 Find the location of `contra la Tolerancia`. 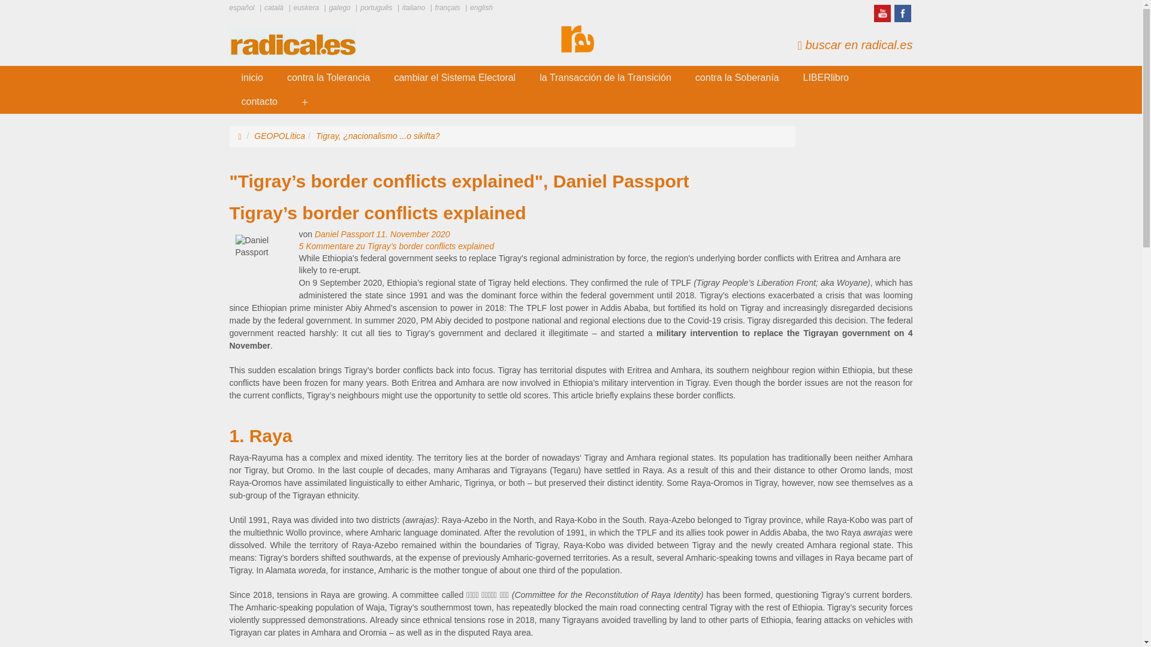

contra la Tolerancia is located at coordinates (329, 78).